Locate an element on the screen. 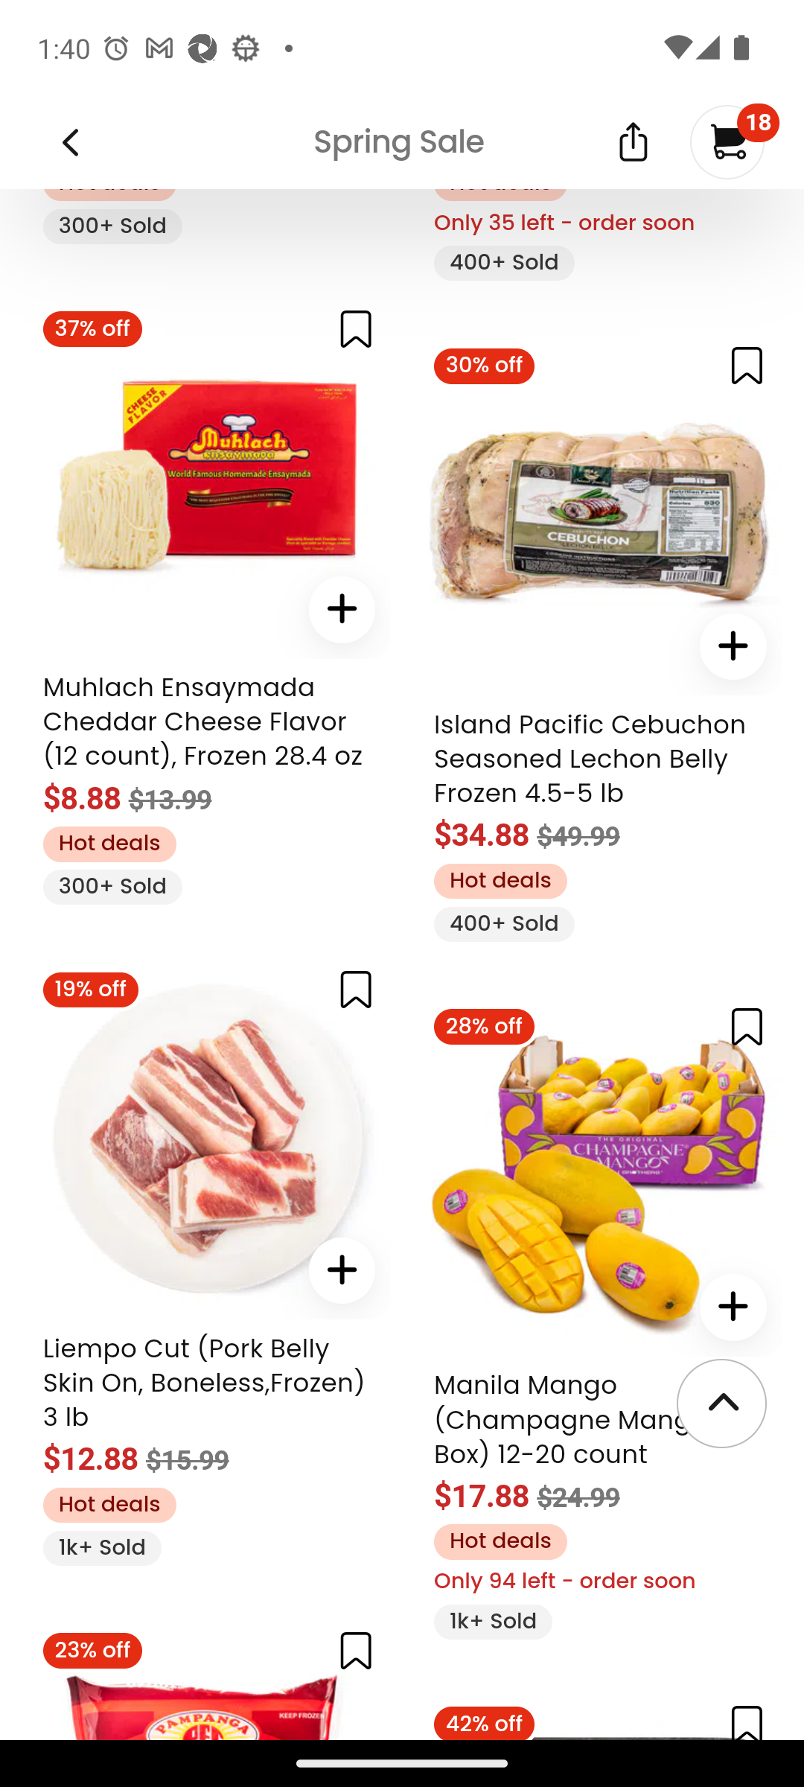 The height and width of the screenshot is (1787, 804).  is located at coordinates (342, 1270).